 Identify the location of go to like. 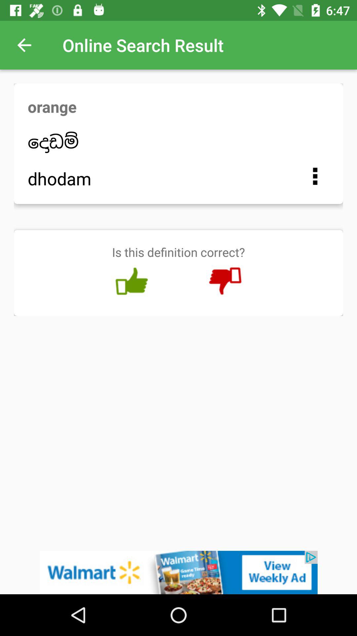
(132, 281).